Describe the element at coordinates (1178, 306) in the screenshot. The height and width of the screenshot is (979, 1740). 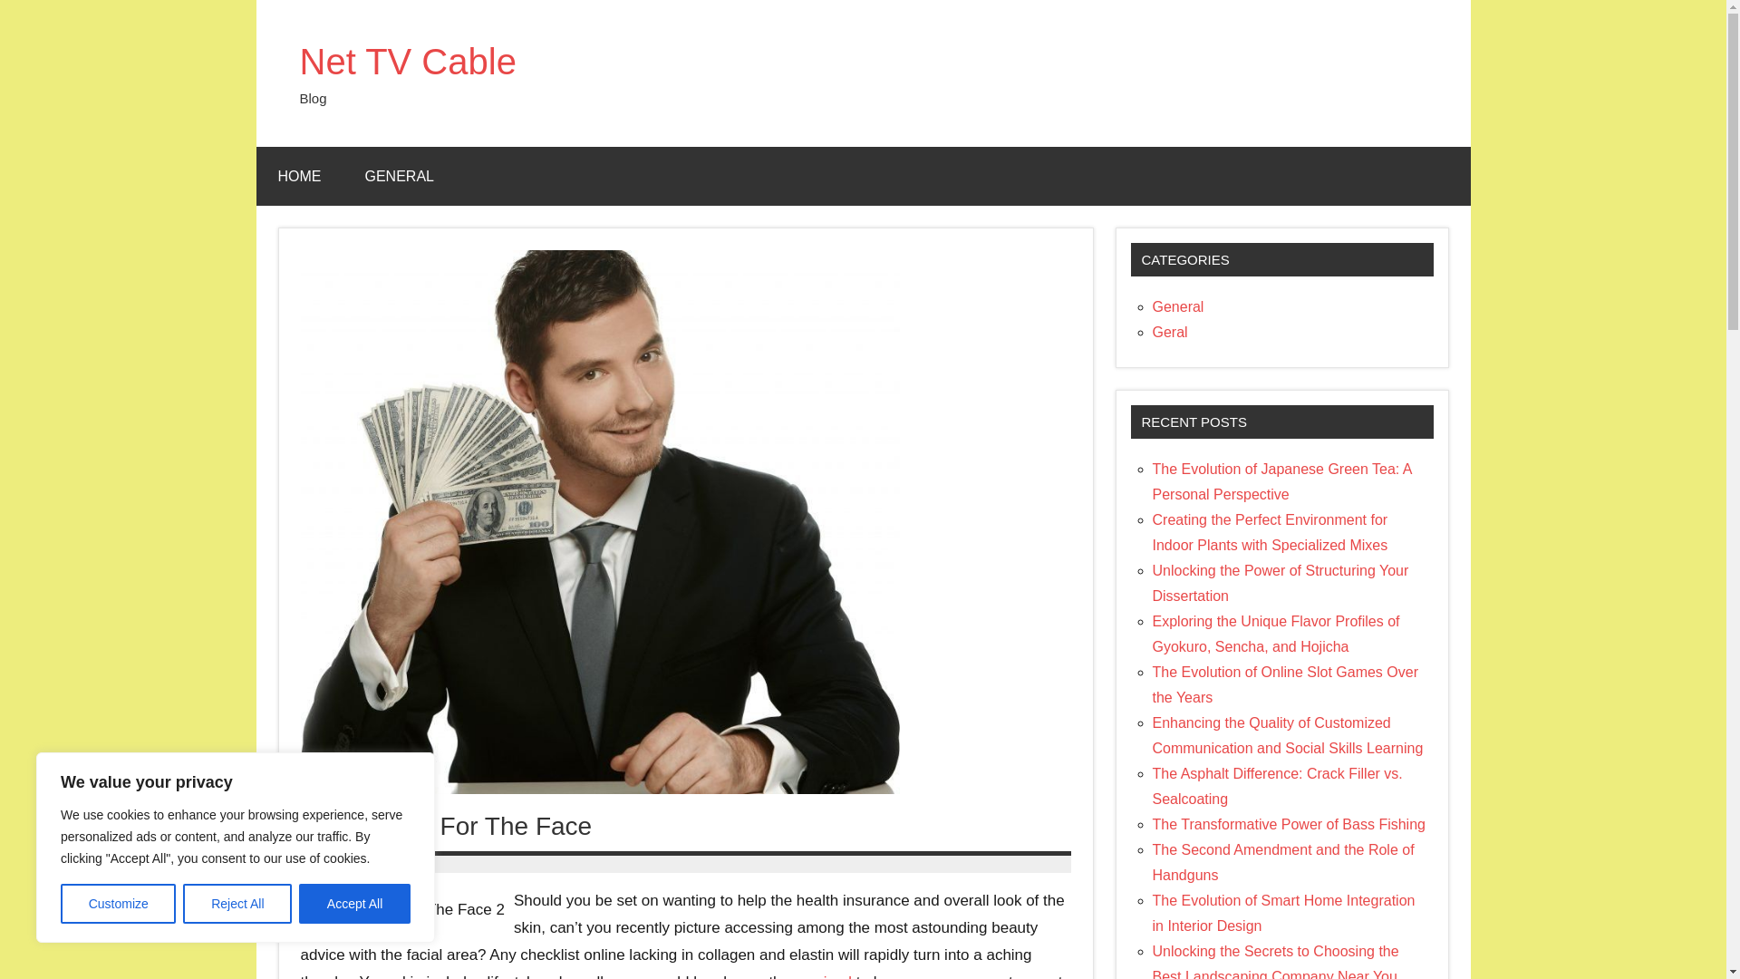
I see `General` at that location.